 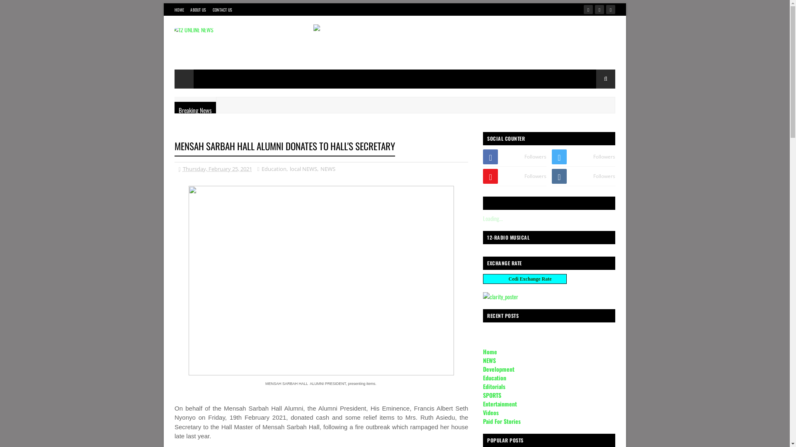 What do you see at coordinates (198, 10) in the screenshot?
I see `ABOUT US` at bounding box center [198, 10].